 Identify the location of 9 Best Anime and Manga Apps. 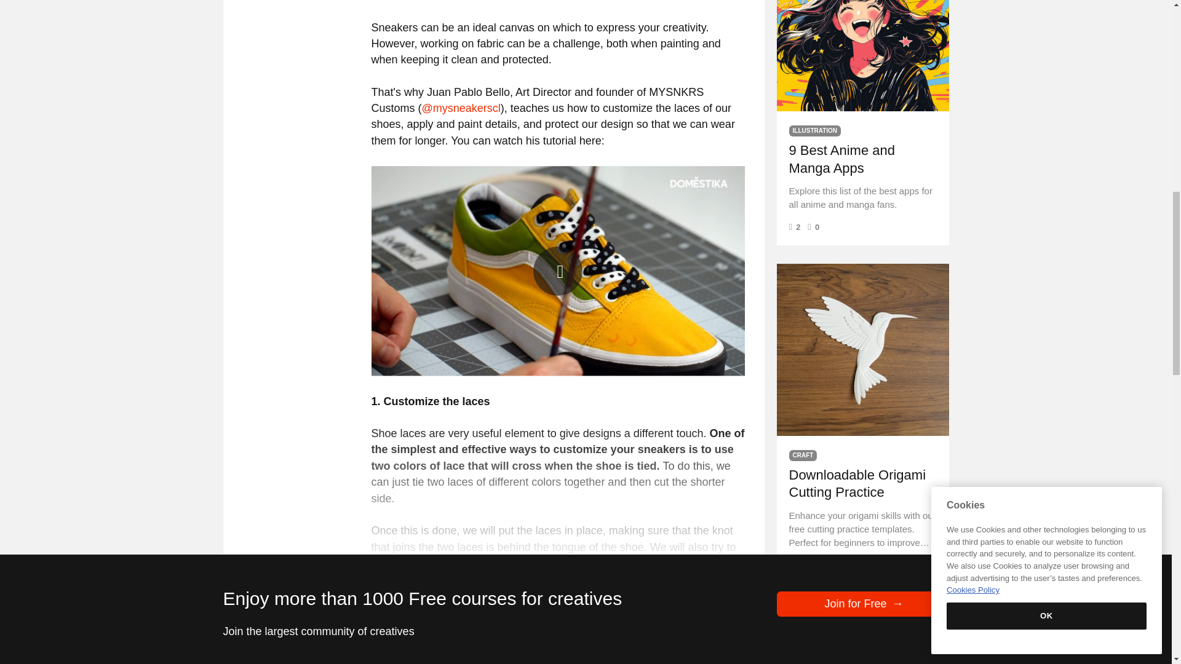
(862, 55).